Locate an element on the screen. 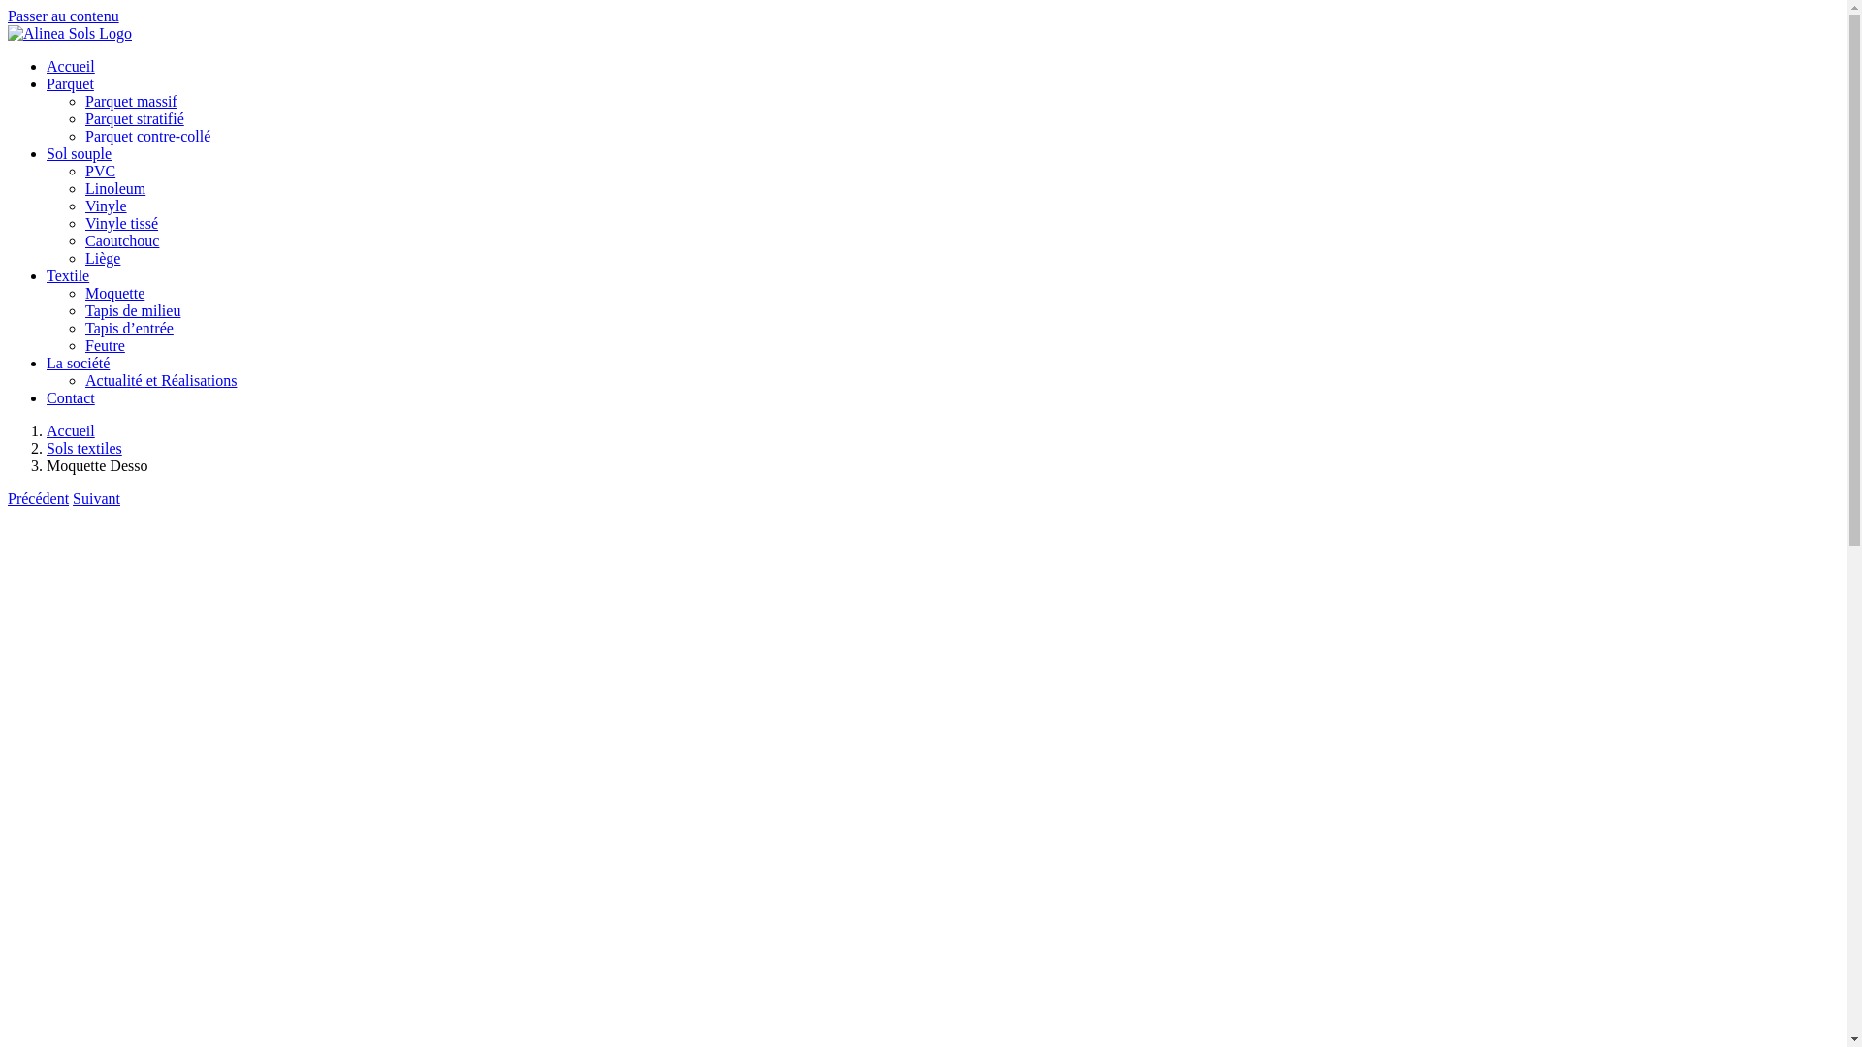 This screenshot has width=1862, height=1047. Moquette is located at coordinates (114, 293).